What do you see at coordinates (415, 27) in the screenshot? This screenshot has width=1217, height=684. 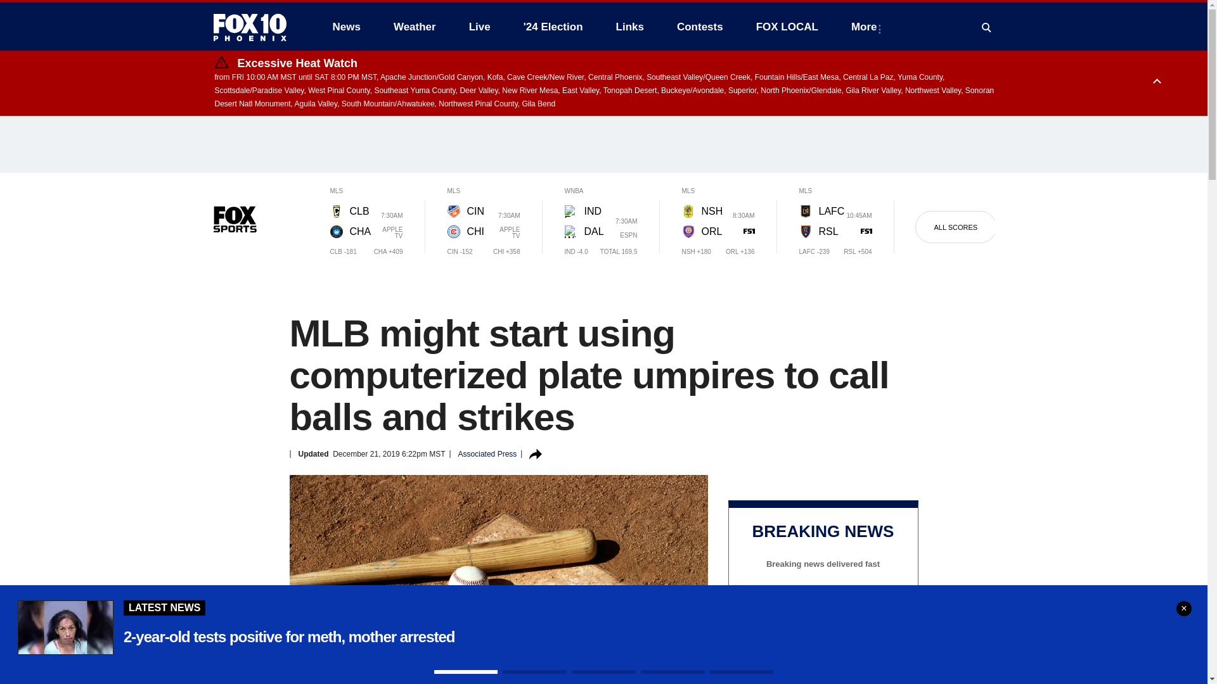 I see `Weather` at bounding box center [415, 27].